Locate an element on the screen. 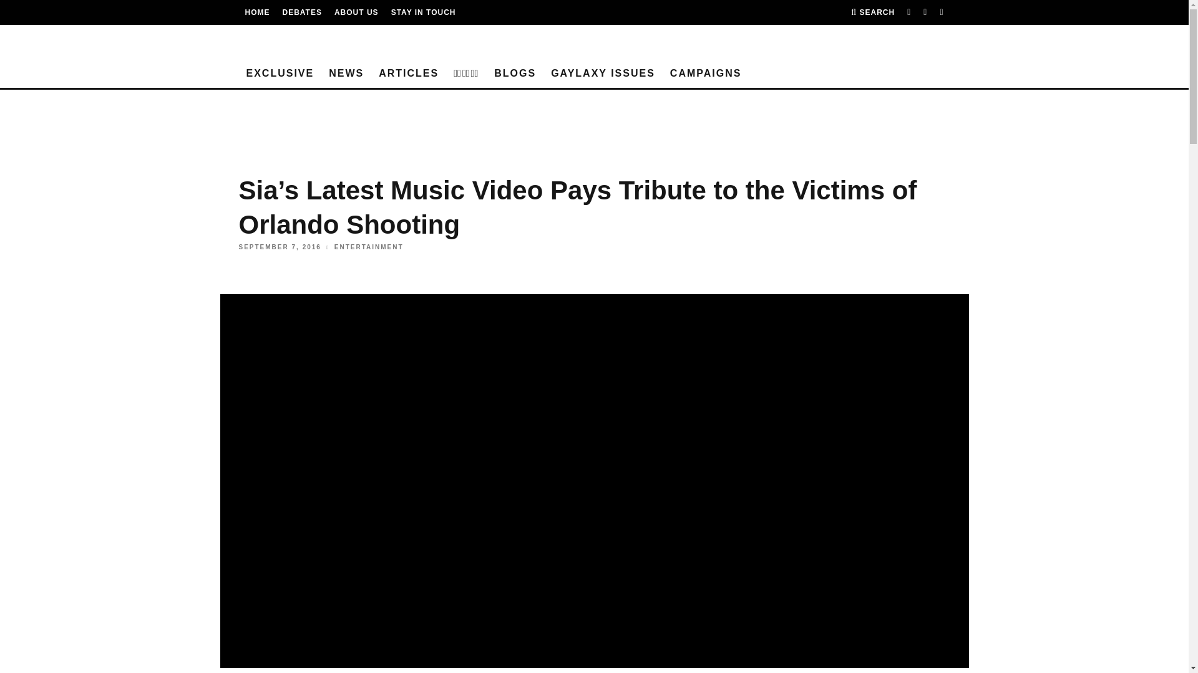  HOME is located at coordinates (257, 12).